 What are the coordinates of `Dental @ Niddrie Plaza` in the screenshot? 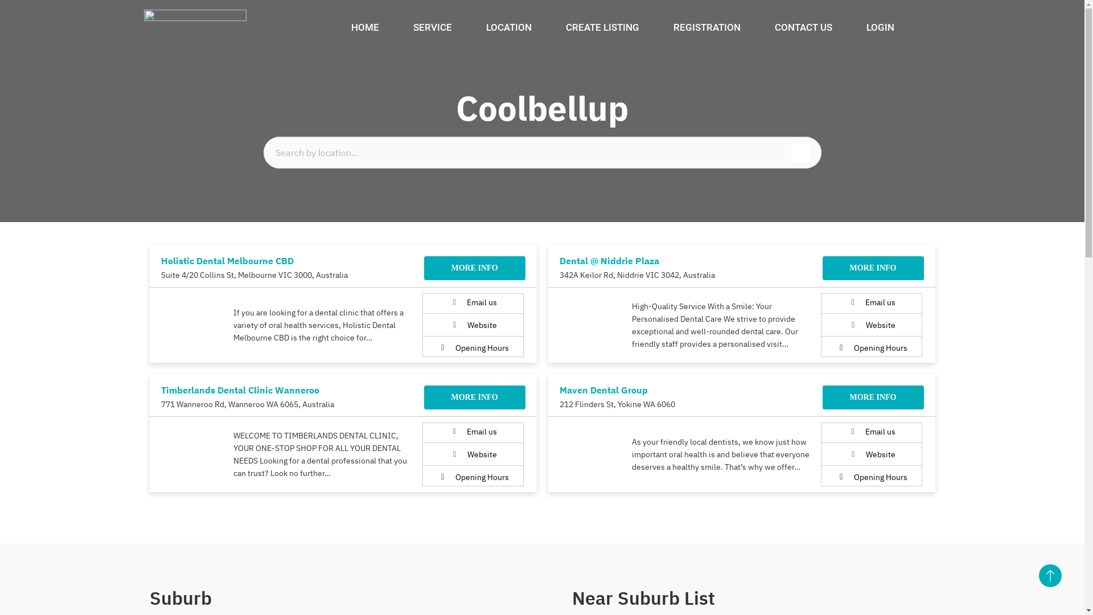 It's located at (609, 261).